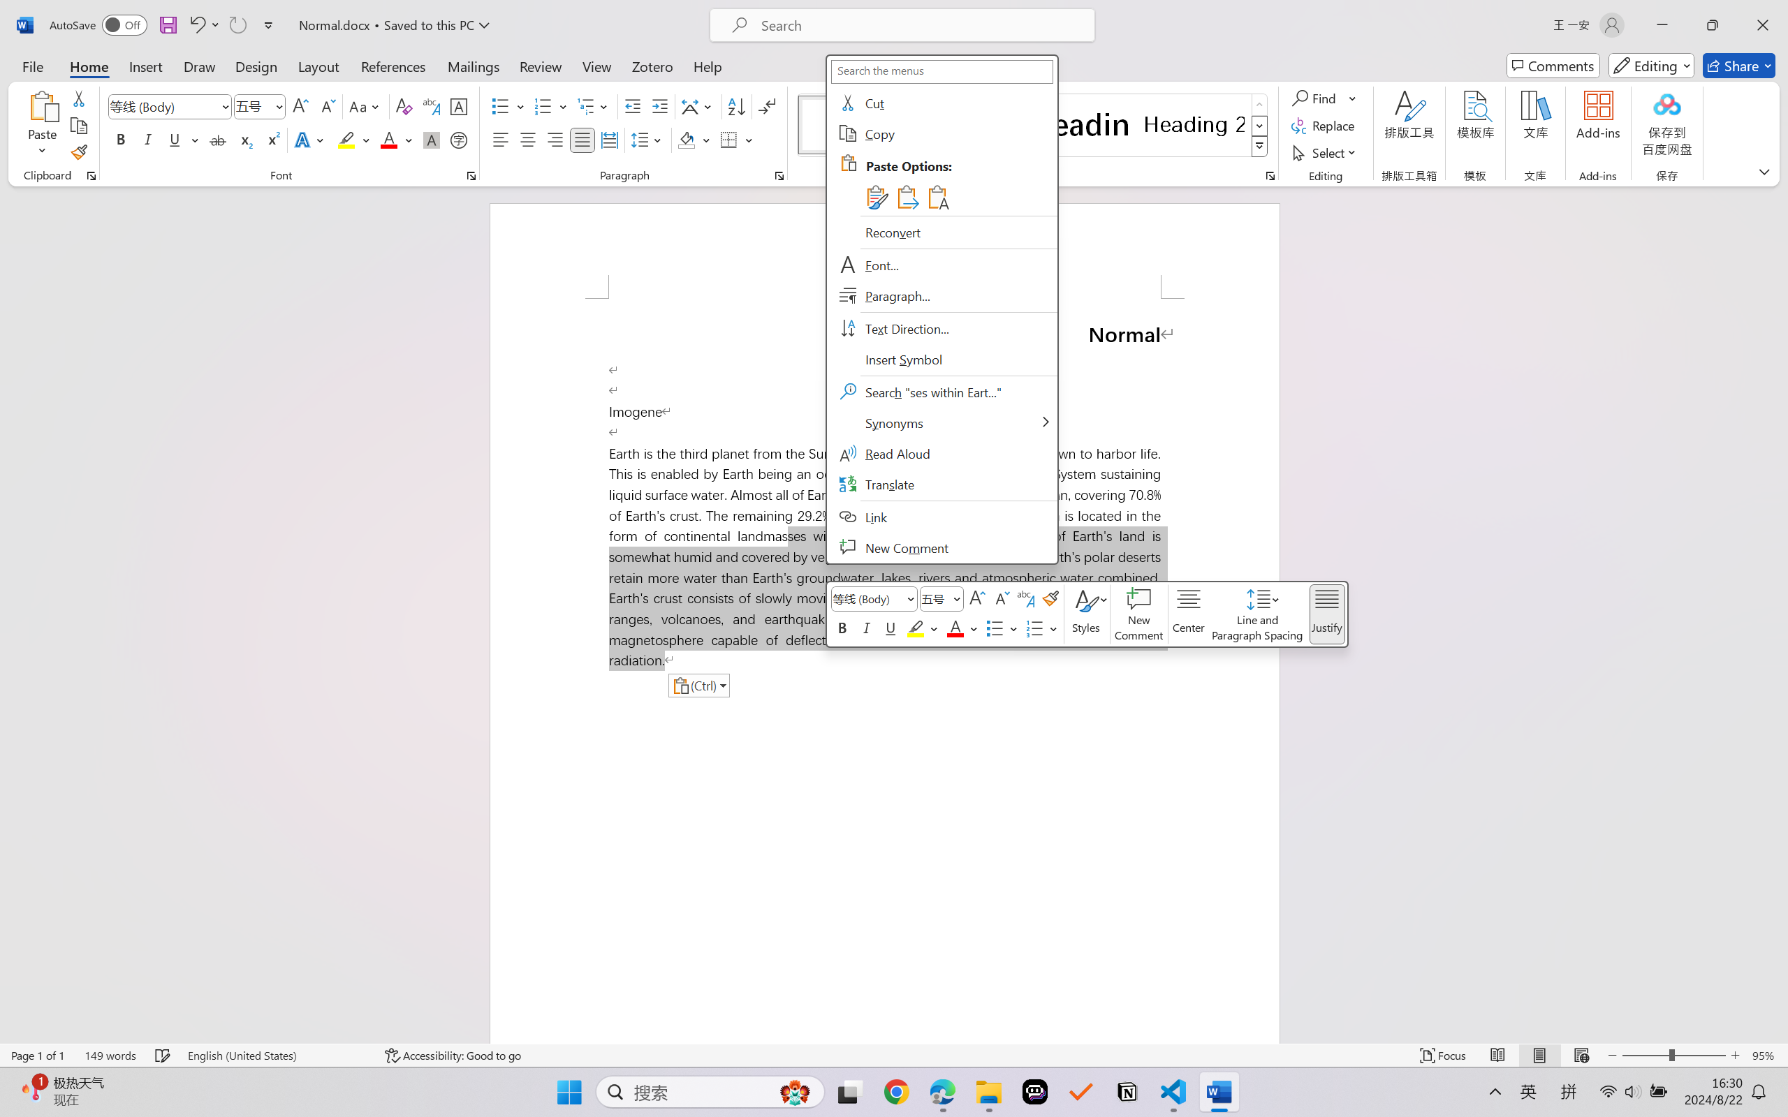 This screenshot has height=1117, width=1788. I want to click on Align Right, so click(556, 140).